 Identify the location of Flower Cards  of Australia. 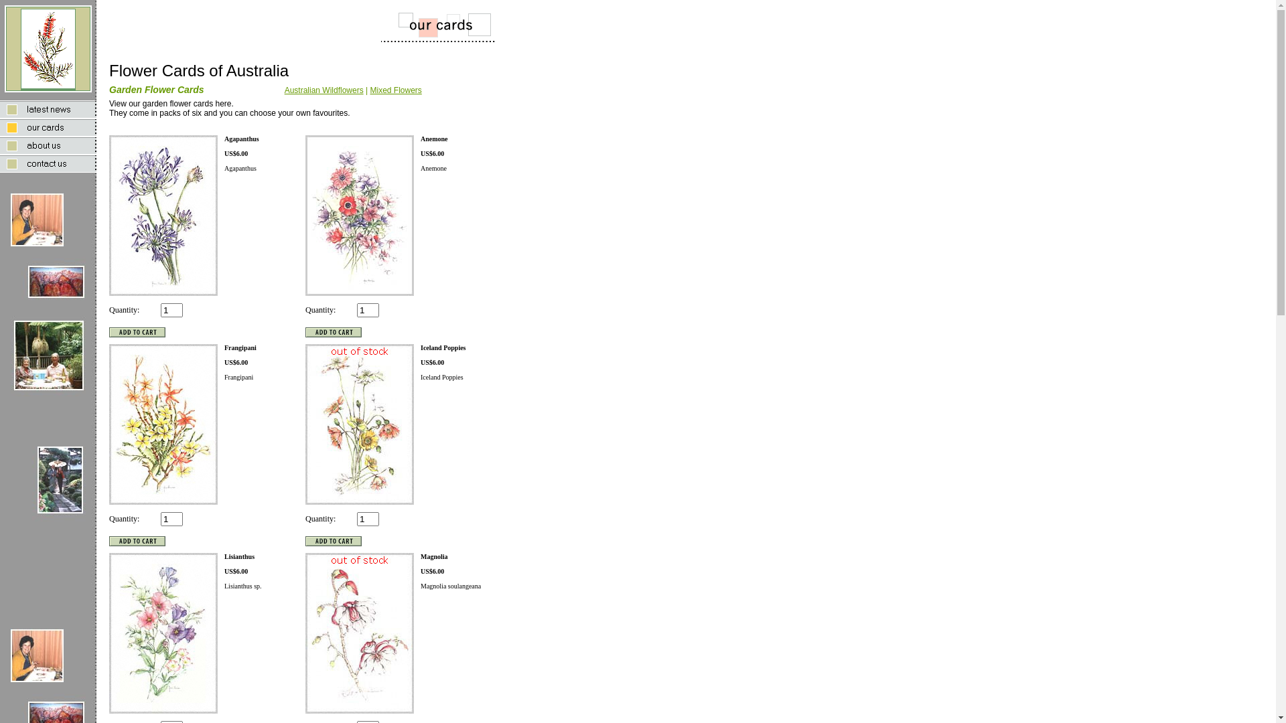
(48, 49).